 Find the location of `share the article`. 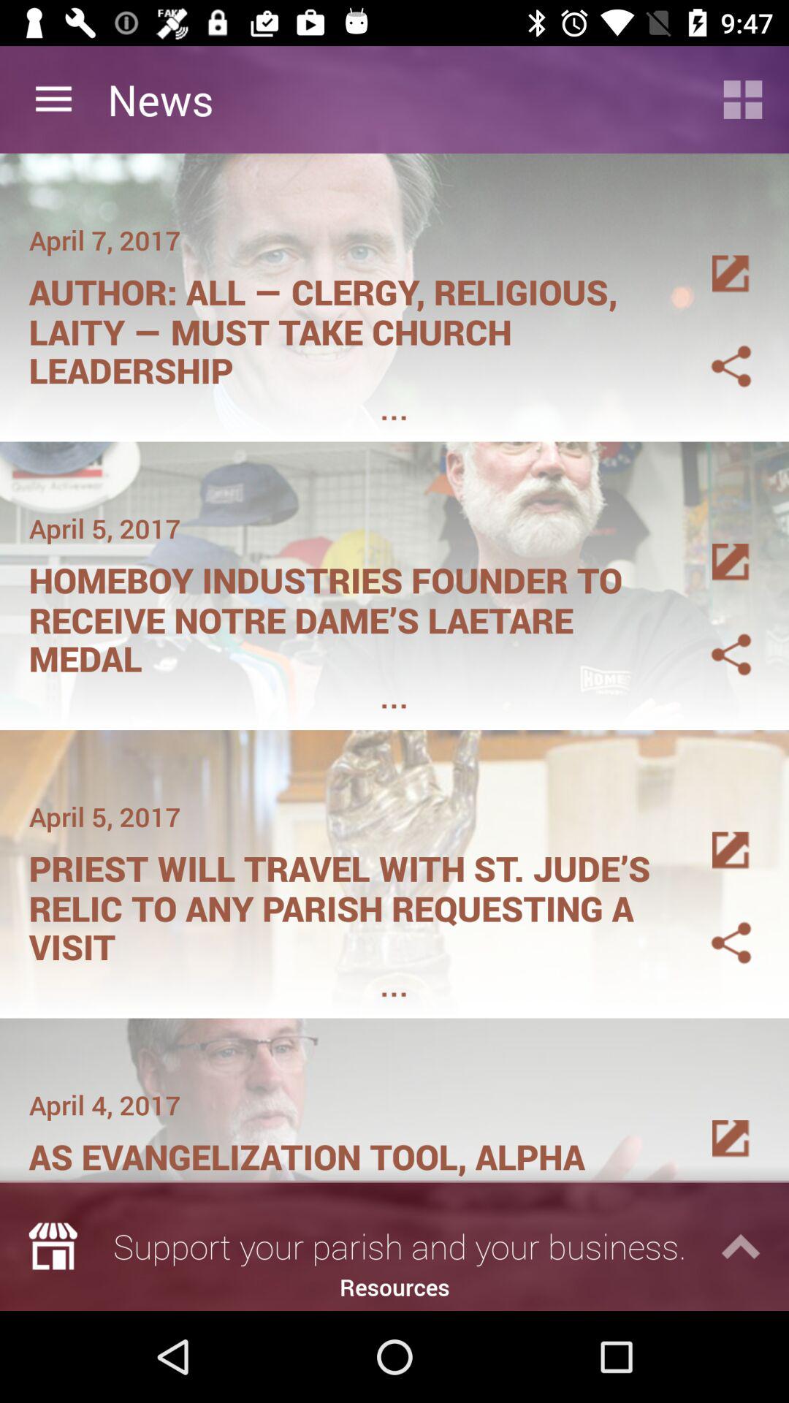

share the article is located at coordinates (714, 349).